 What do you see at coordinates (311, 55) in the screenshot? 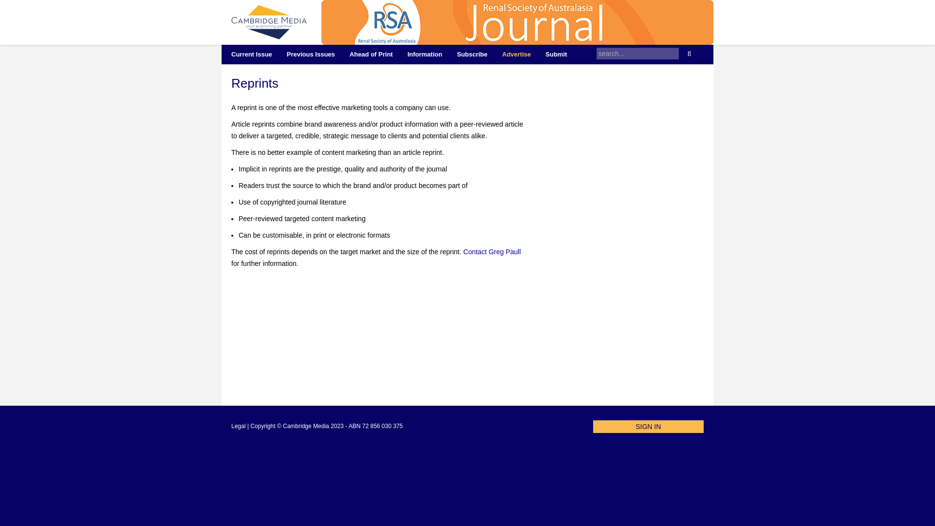
I see `Previous Issues` at bounding box center [311, 55].